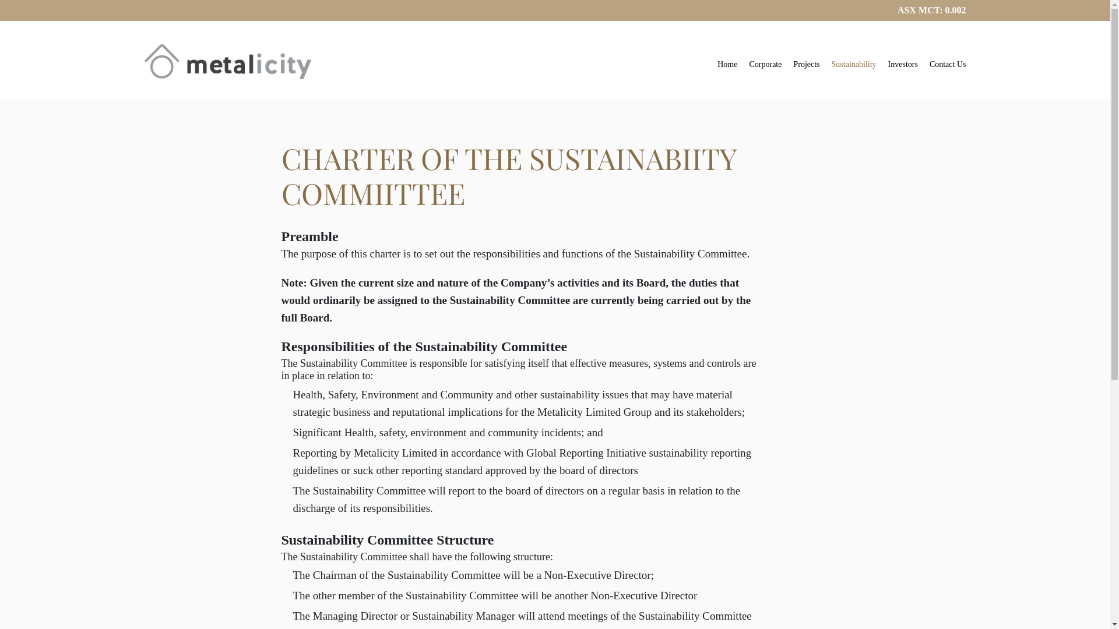  I want to click on Sustainability, so click(854, 68).